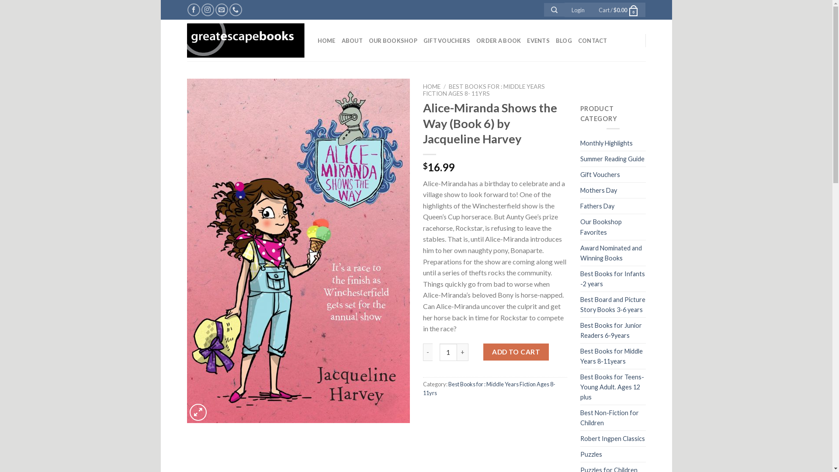 This screenshot has height=472, width=839. Describe the element at coordinates (246, 41) in the screenshot. I see `Great Escape Books - Great Ocean Road, Aireys Inlet` at that location.